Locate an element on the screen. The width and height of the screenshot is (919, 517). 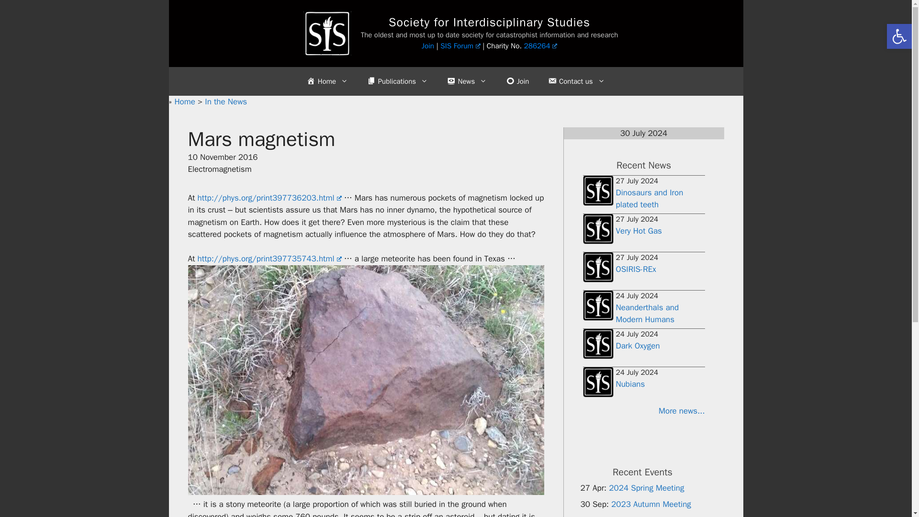
News is located at coordinates (466, 81).